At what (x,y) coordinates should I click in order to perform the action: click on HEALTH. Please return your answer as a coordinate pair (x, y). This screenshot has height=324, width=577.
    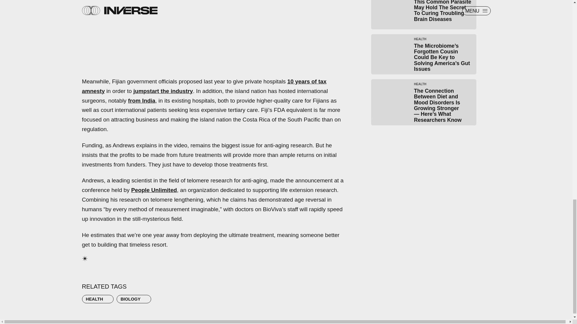
    Looking at the image, I should click on (98, 299).